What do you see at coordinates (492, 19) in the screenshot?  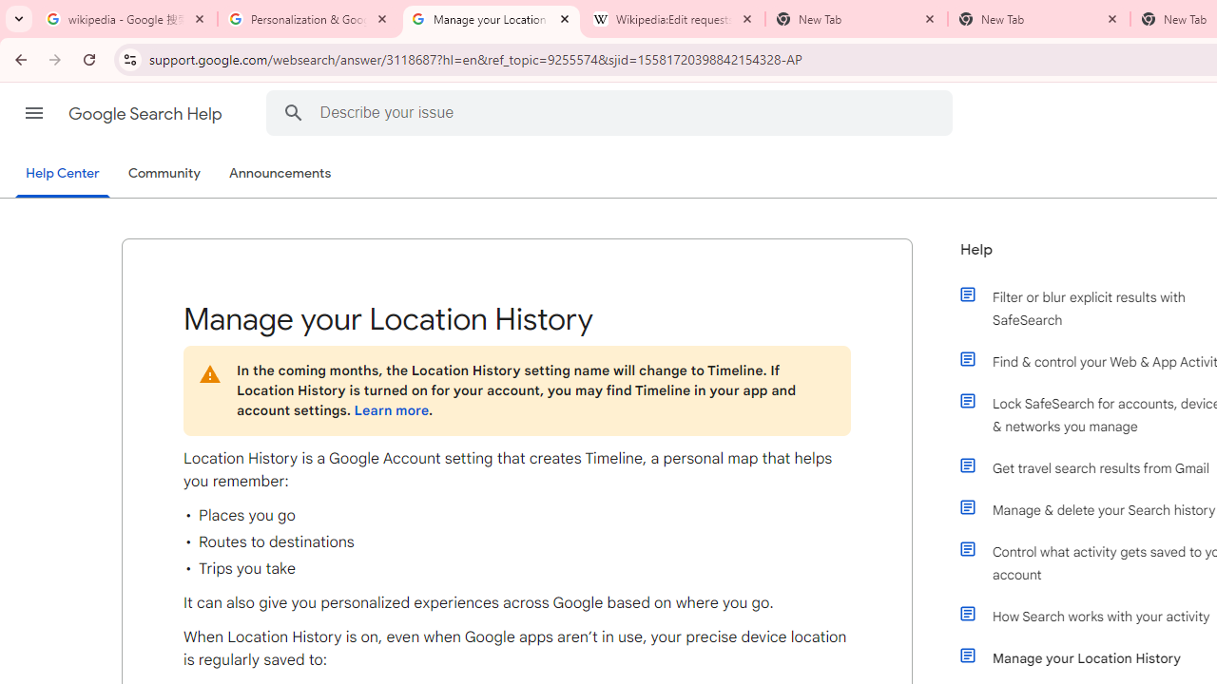 I see `Manage your Location History - Google Search Help` at bounding box center [492, 19].